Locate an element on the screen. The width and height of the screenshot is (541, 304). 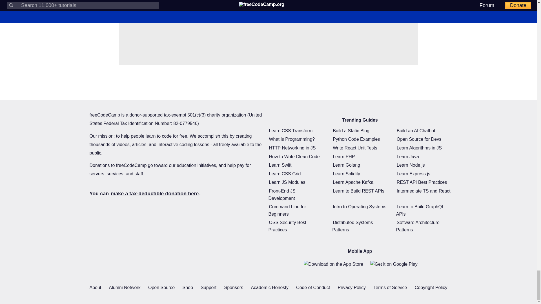
Learn PHP is located at coordinates (344, 157).